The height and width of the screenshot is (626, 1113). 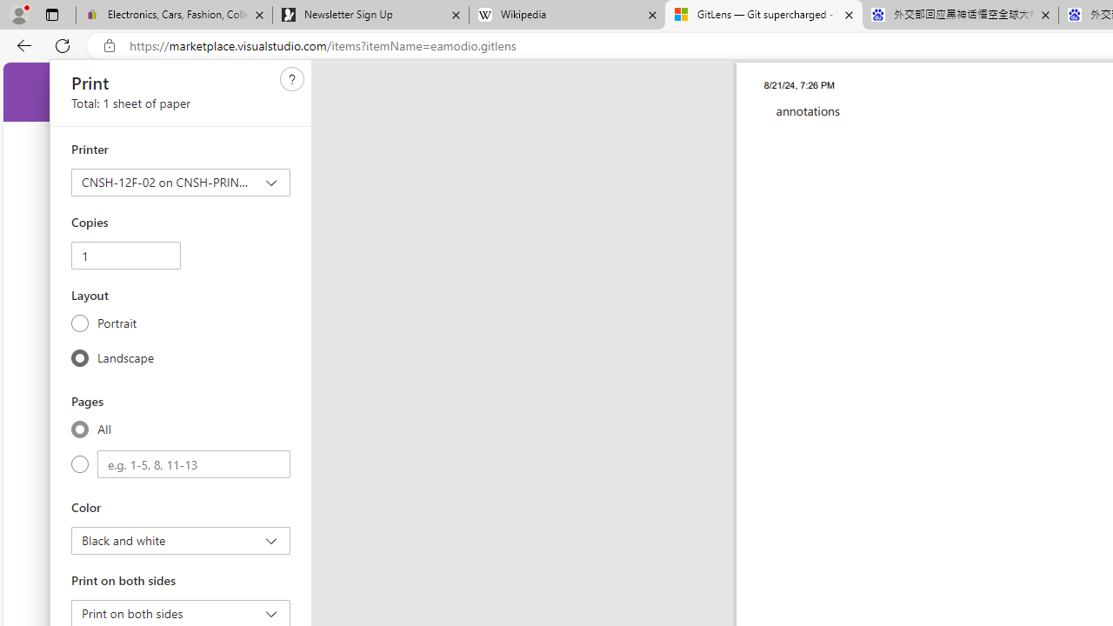 I want to click on Printer CNSH-12F-02 on CNSH-PRINT-01, so click(x=181, y=183).